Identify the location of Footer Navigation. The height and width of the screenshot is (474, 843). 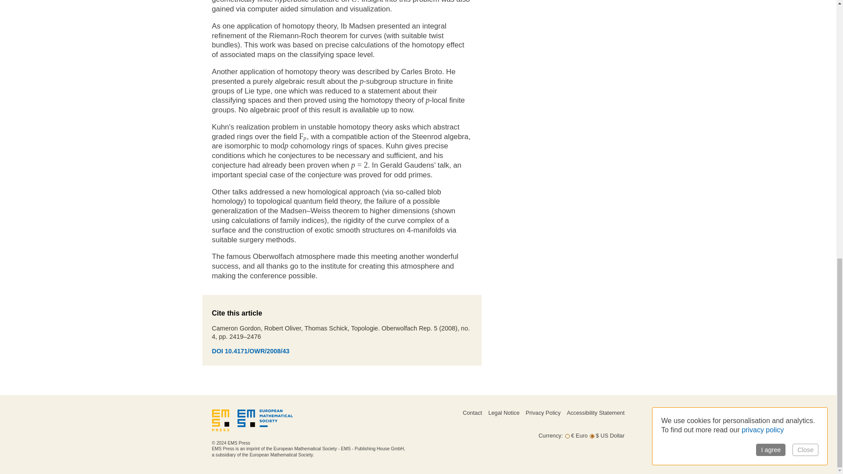
(515, 421).